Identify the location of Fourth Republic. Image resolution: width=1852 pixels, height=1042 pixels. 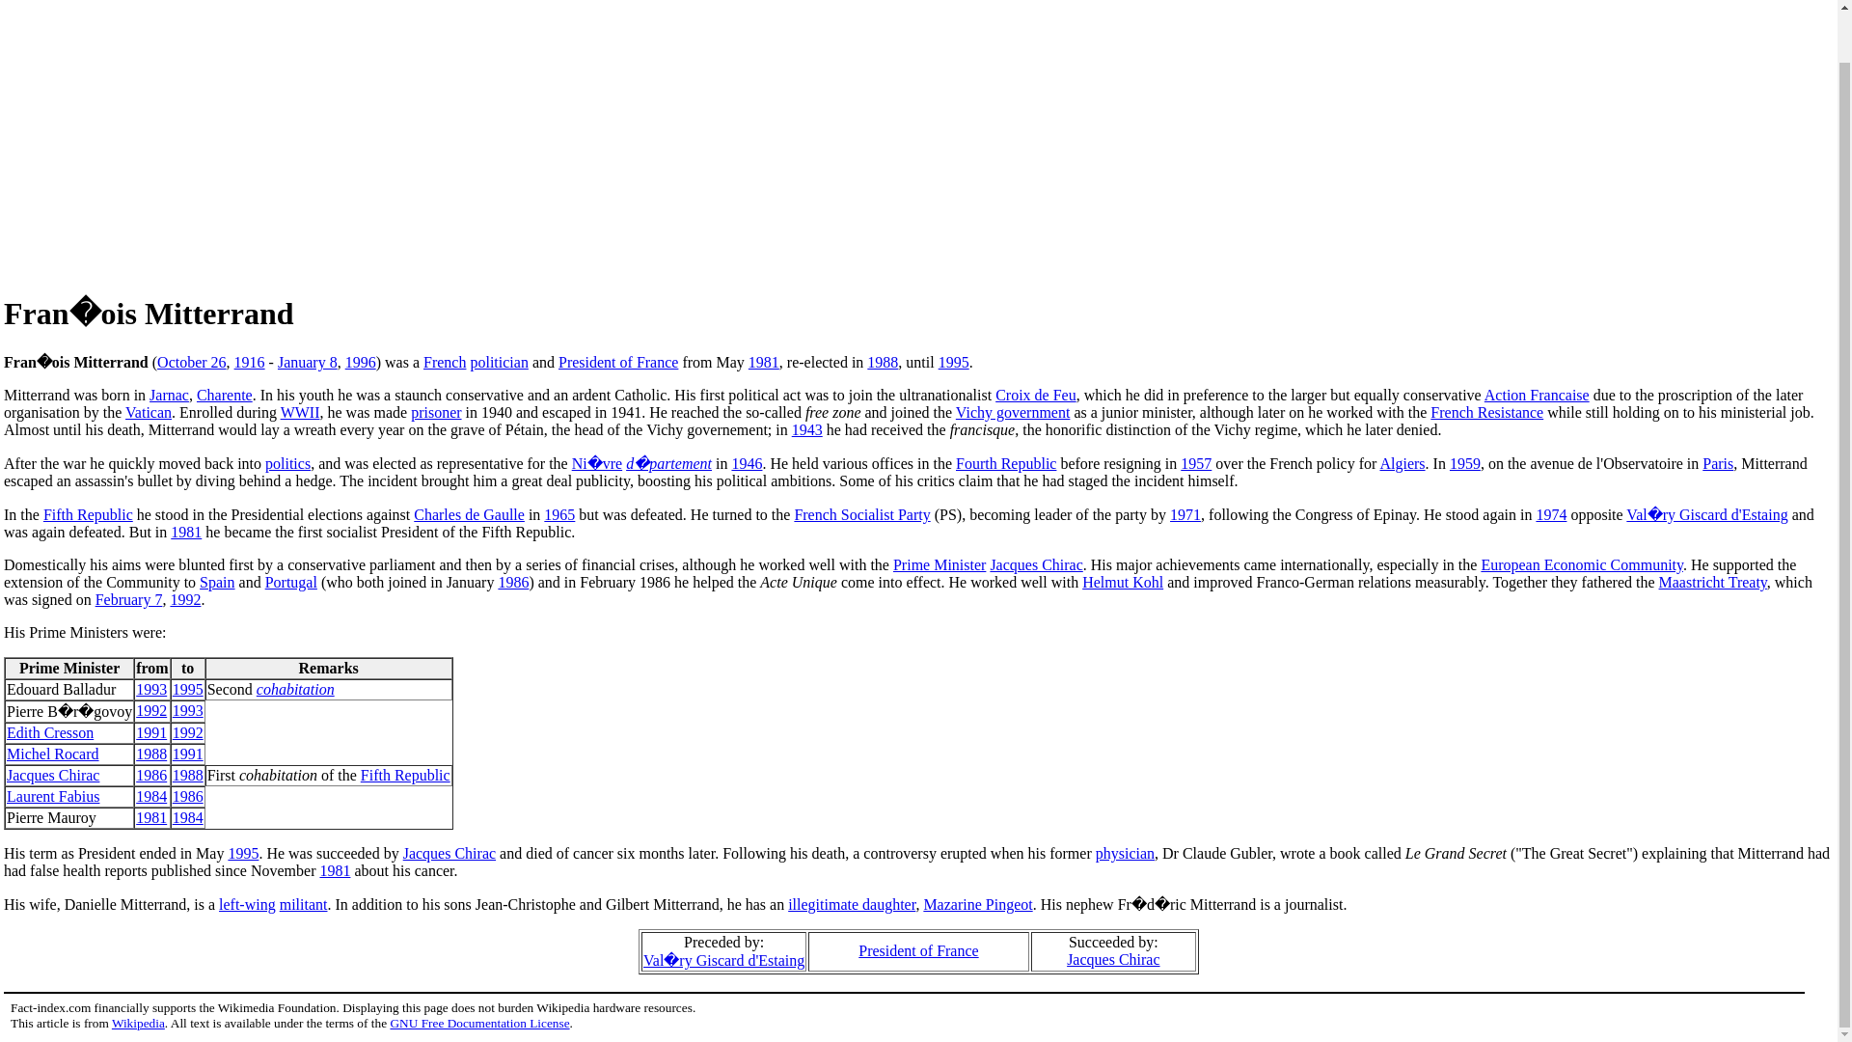
(1005, 463).